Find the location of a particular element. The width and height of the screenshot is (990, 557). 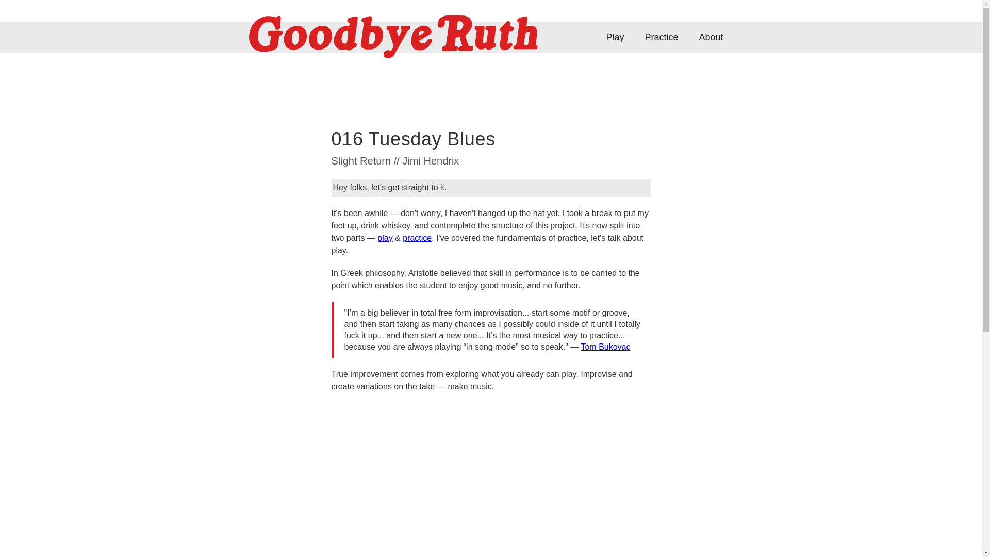

Practice is located at coordinates (661, 37).